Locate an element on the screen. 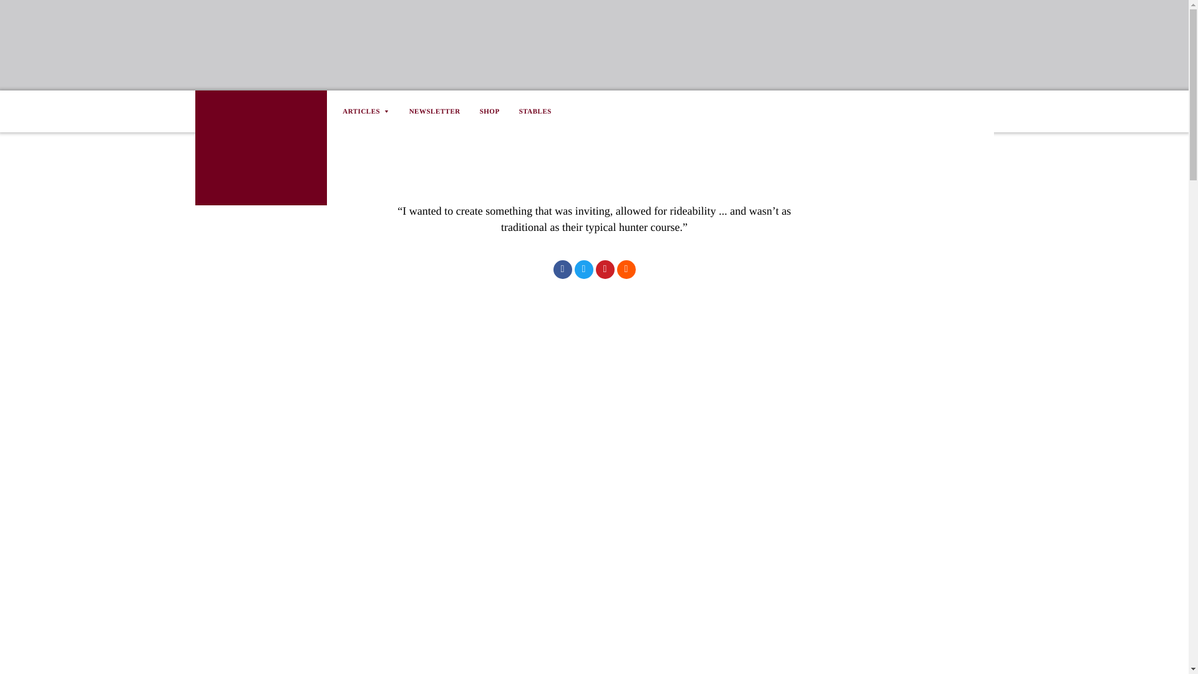 Image resolution: width=1198 pixels, height=674 pixels. NEWSLETTER is located at coordinates (434, 111).